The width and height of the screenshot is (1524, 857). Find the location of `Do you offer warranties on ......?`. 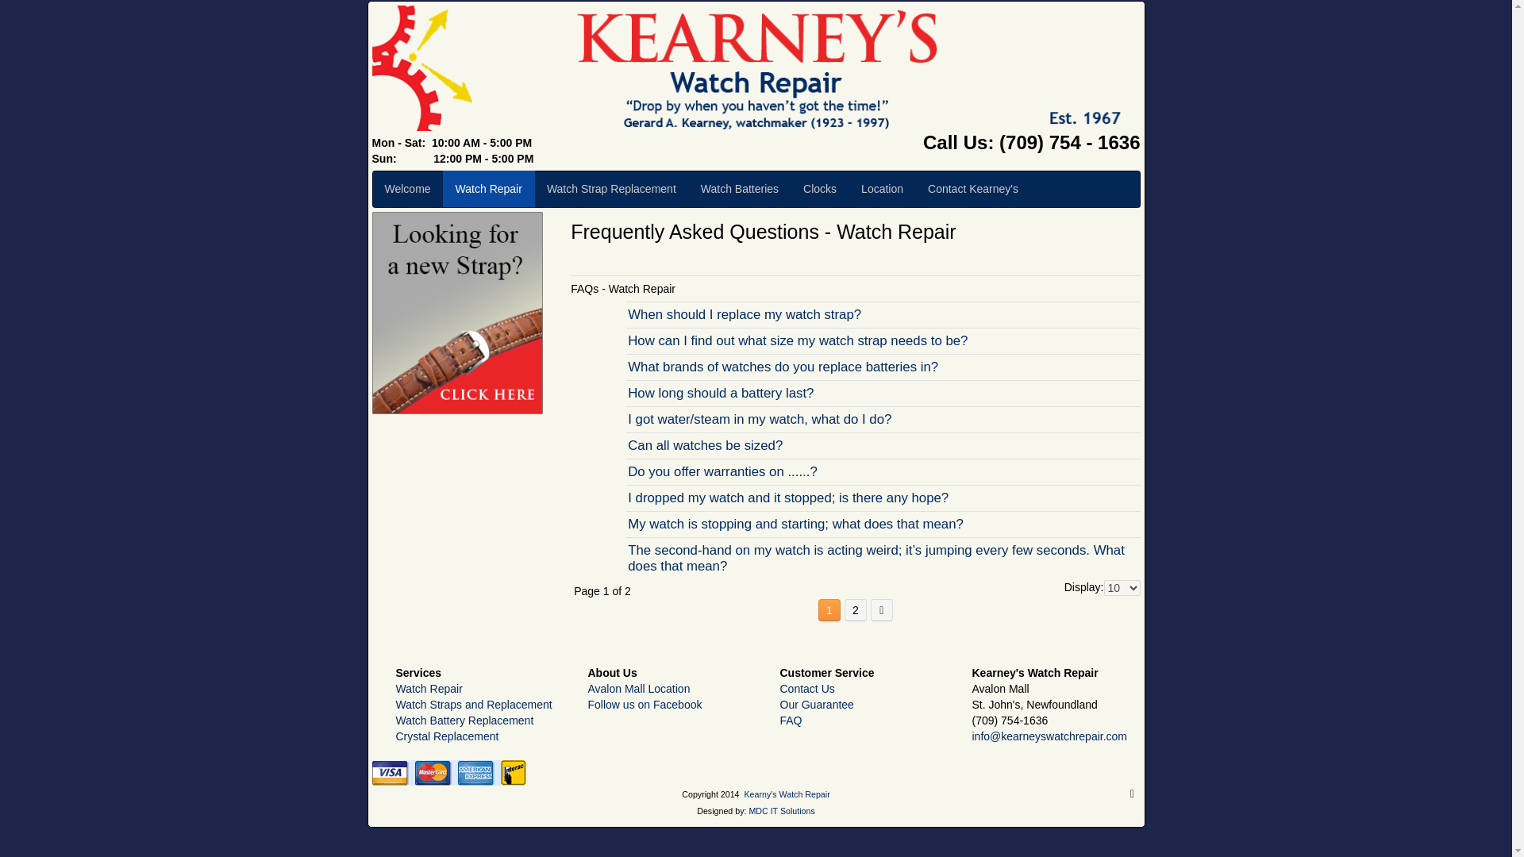

Do you offer warranties on ......? is located at coordinates (883, 471).